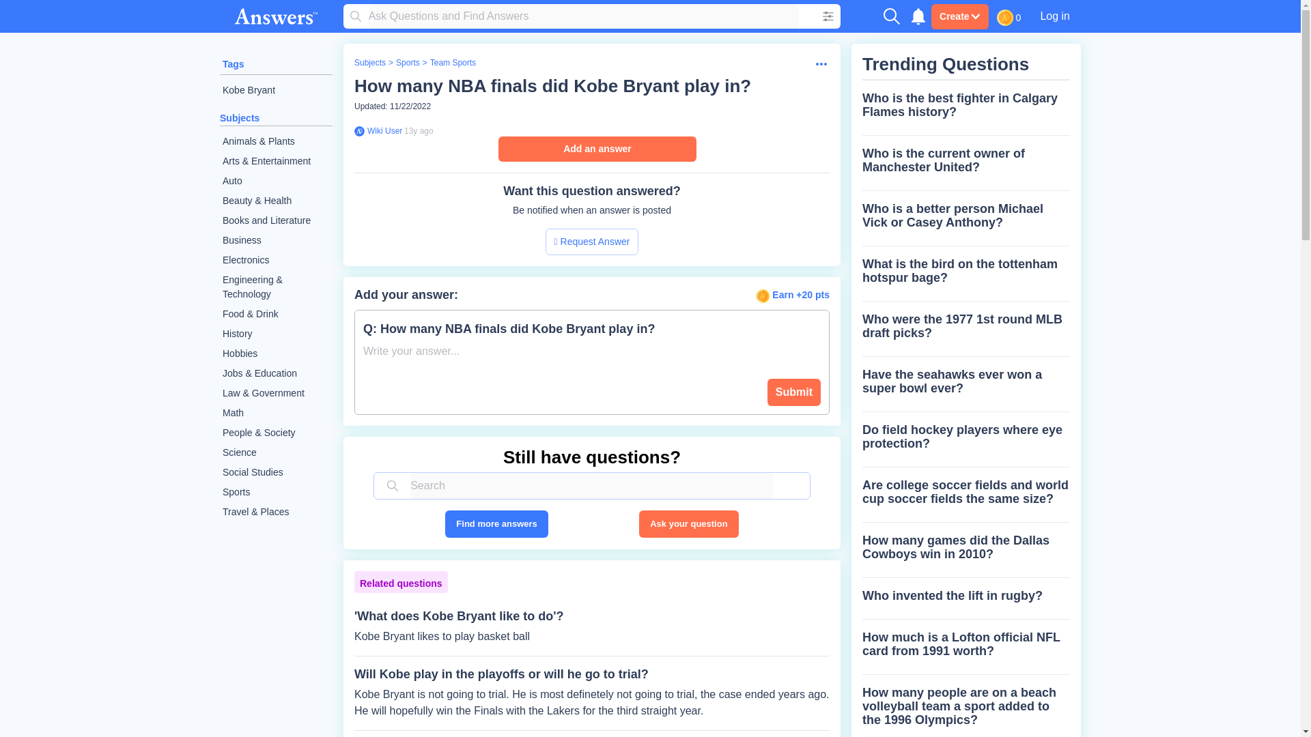 The height and width of the screenshot is (737, 1311). What do you see at coordinates (959, 16) in the screenshot?
I see `Create` at bounding box center [959, 16].